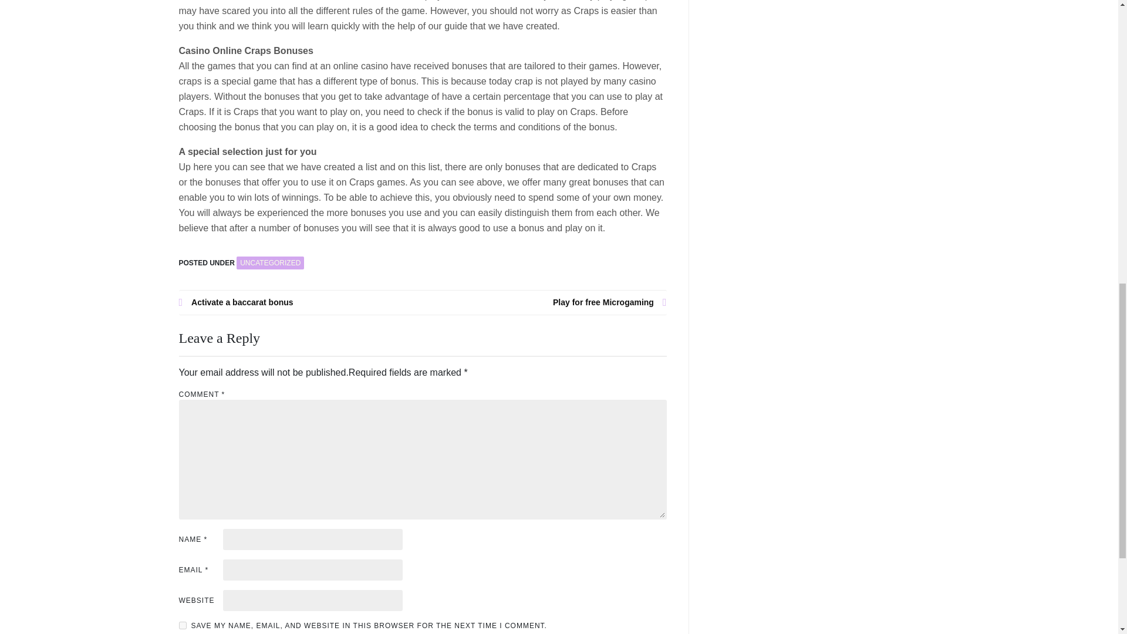 The height and width of the screenshot is (634, 1127). What do you see at coordinates (182, 626) in the screenshot?
I see `yes` at bounding box center [182, 626].